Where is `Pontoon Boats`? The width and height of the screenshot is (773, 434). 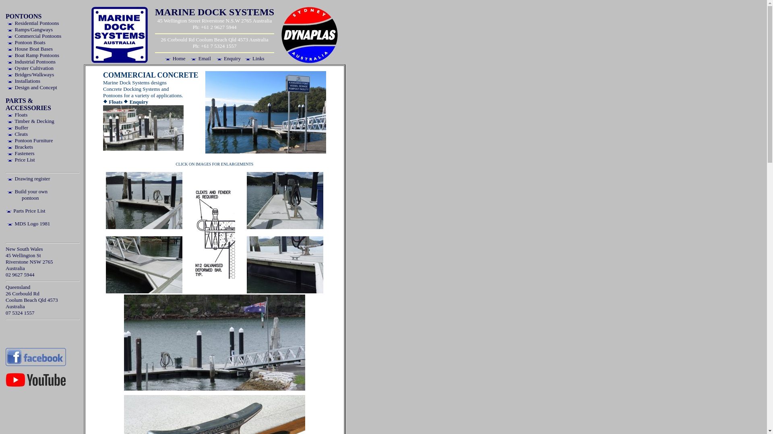 Pontoon Boats is located at coordinates (26, 43).